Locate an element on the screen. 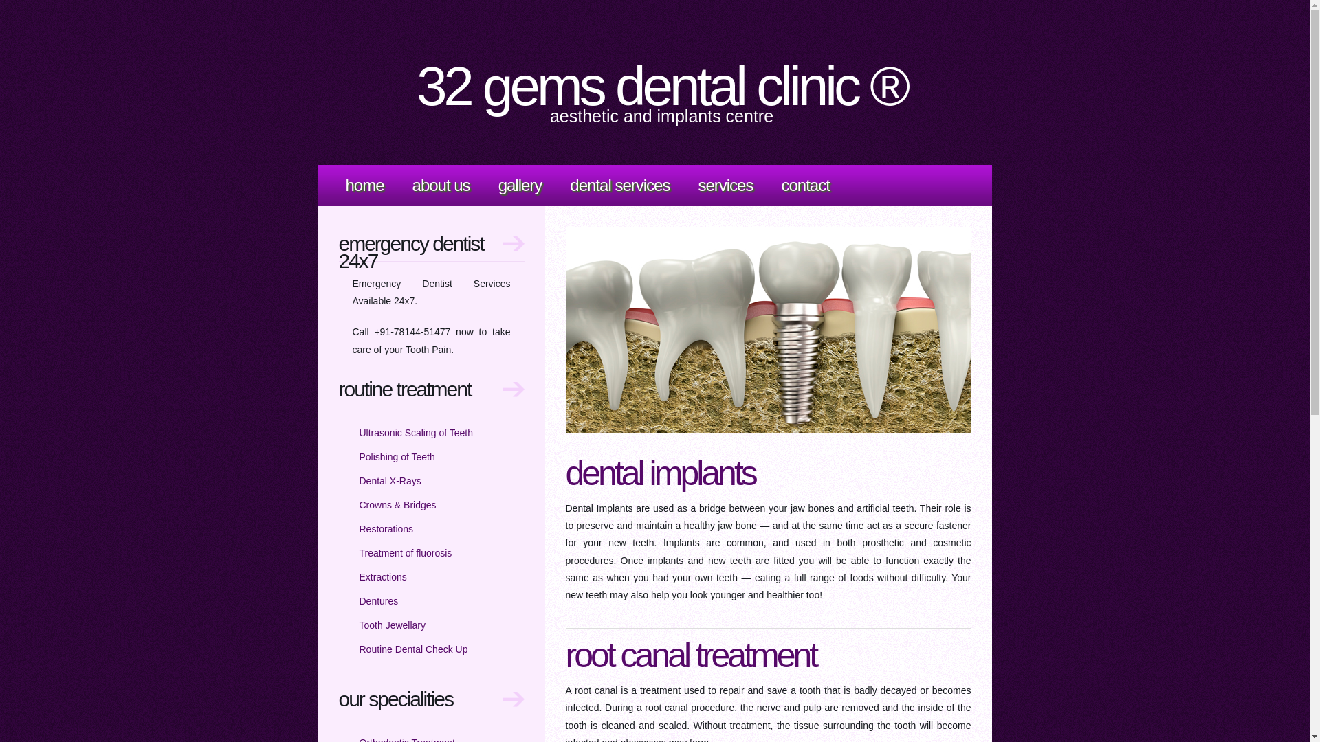 The width and height of the screenshot is (1320, 742). Polishing of Teeth is located at coordinates (397, 457).